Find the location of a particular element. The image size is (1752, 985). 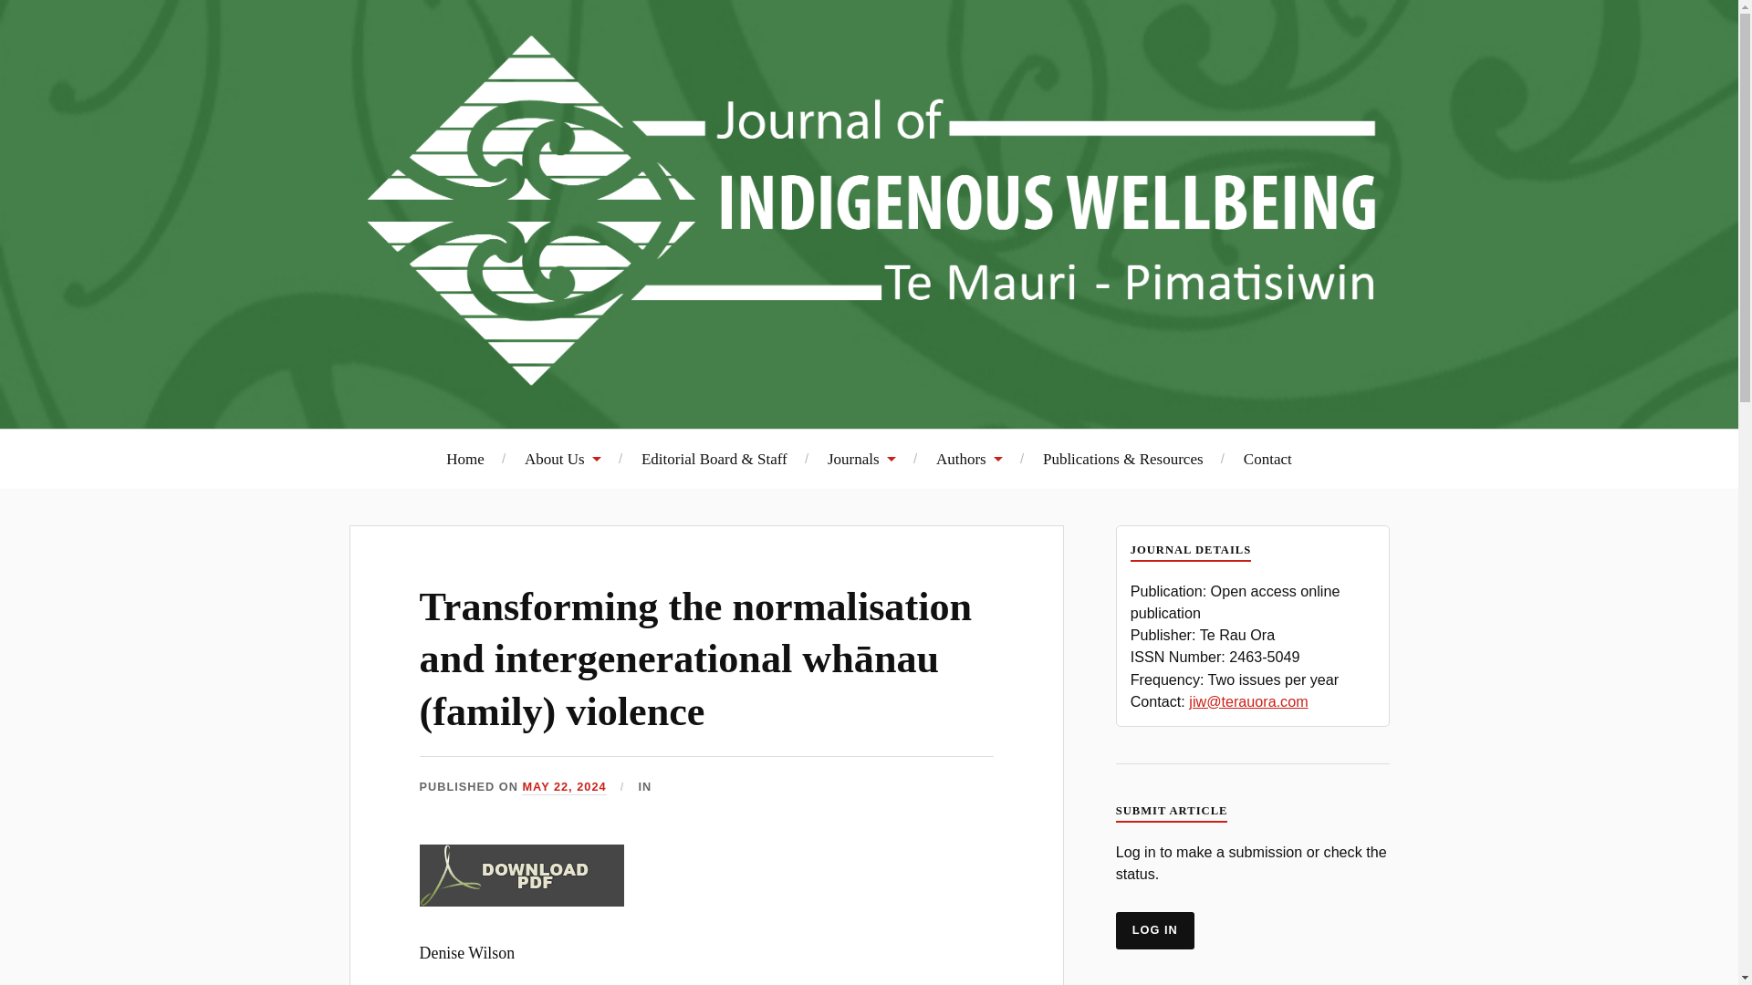

MAY 22, 2024 is located at coordinates (564, 787).